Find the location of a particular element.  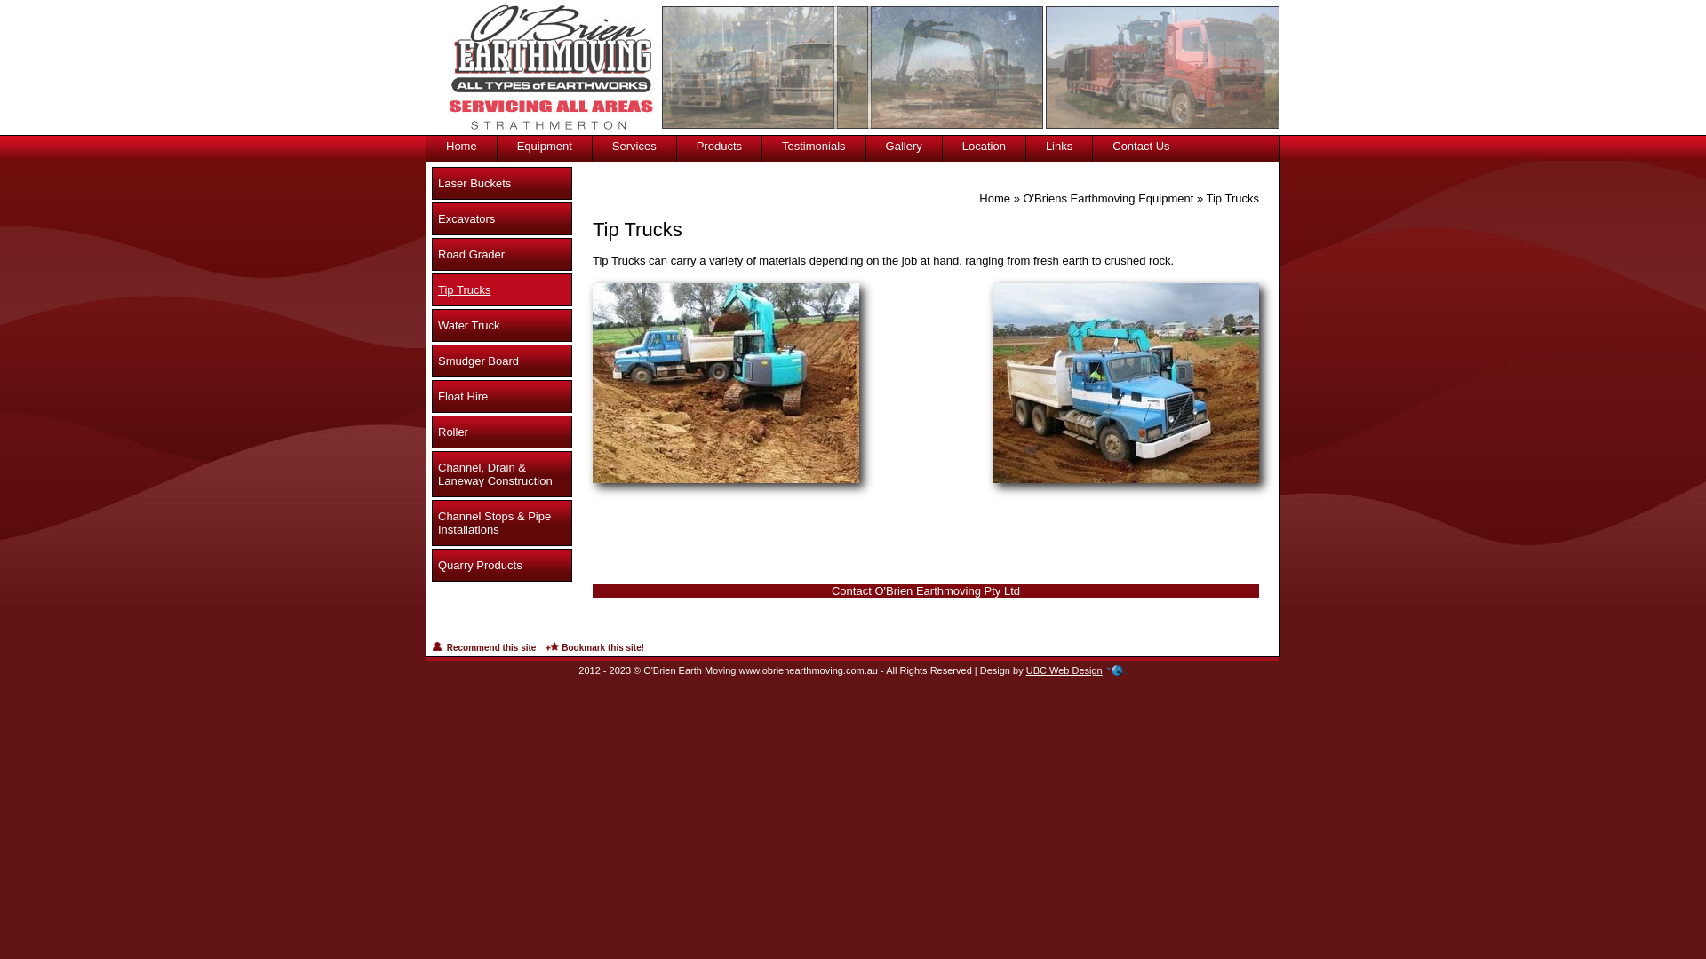

Channel, Drain & Laneway Construction is located at coordinates (502, 474).